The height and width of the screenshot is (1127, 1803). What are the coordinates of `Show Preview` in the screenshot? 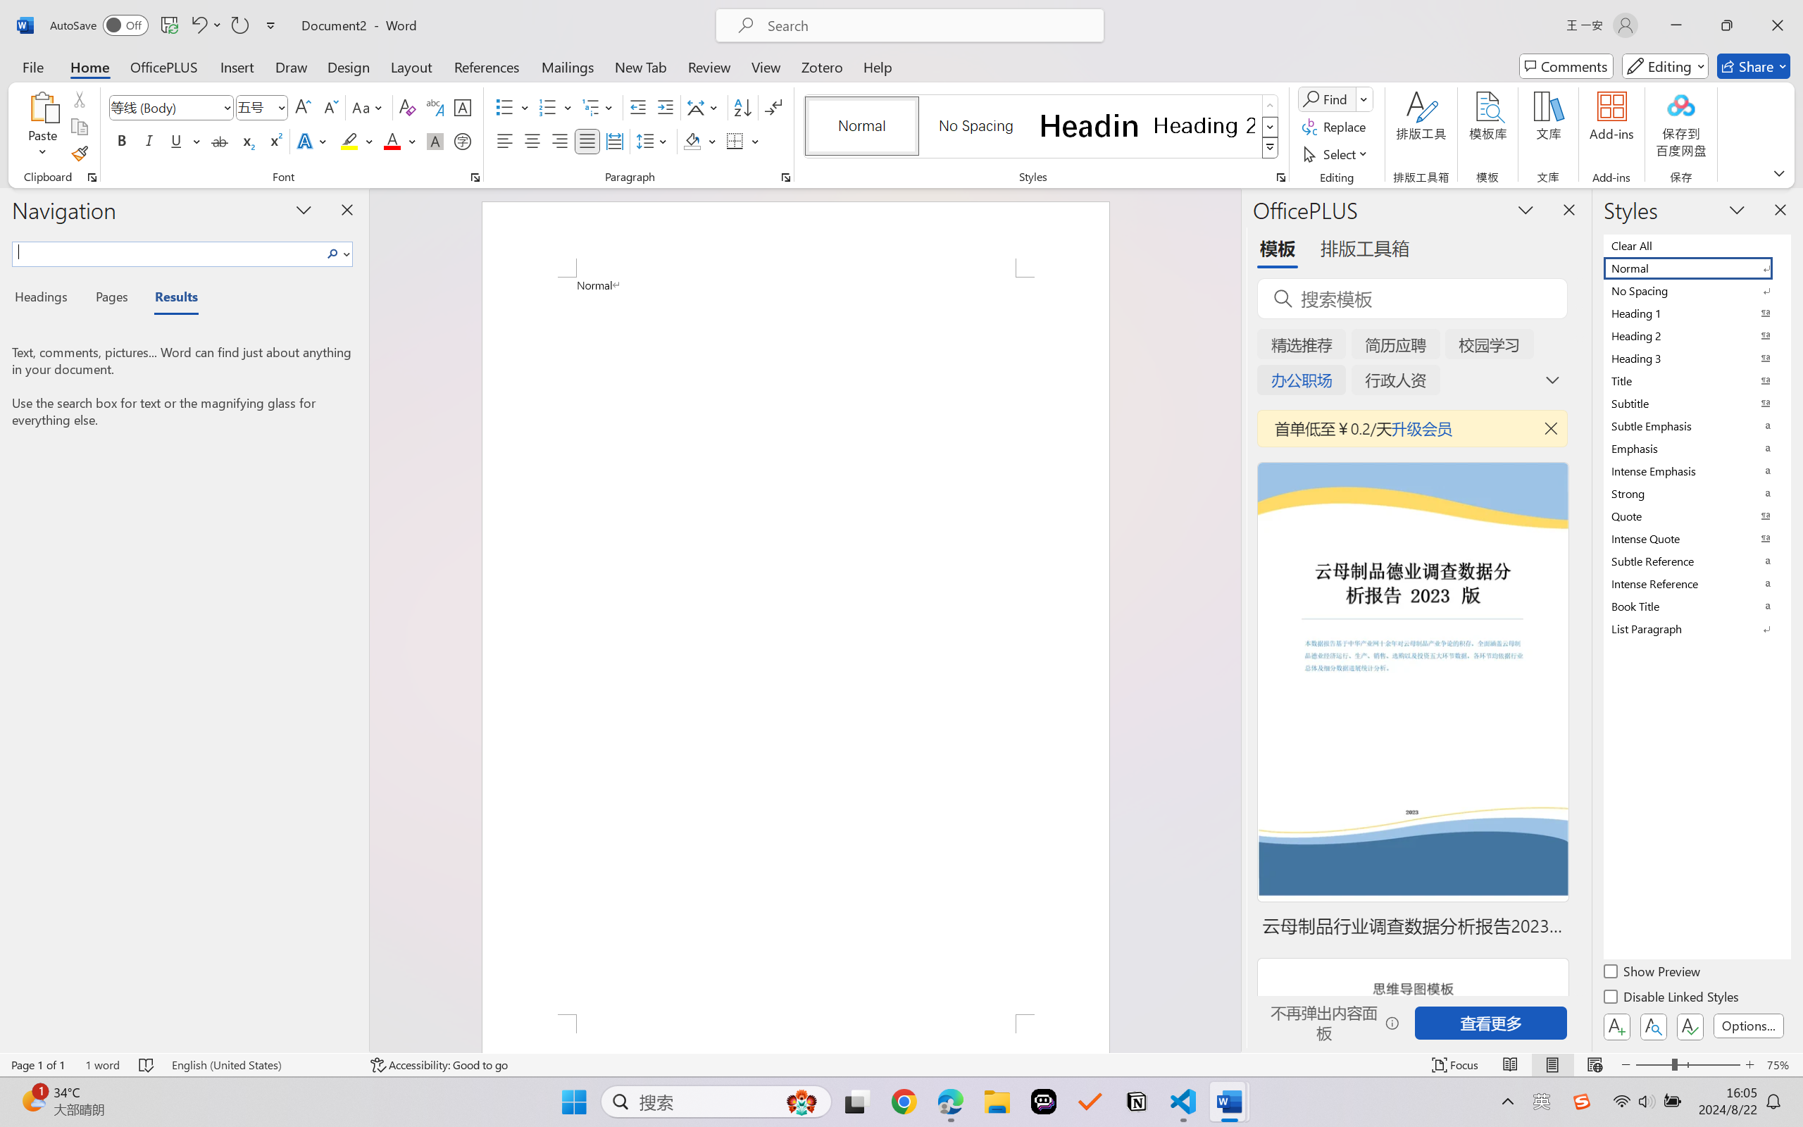 It's located at (1653, 973).